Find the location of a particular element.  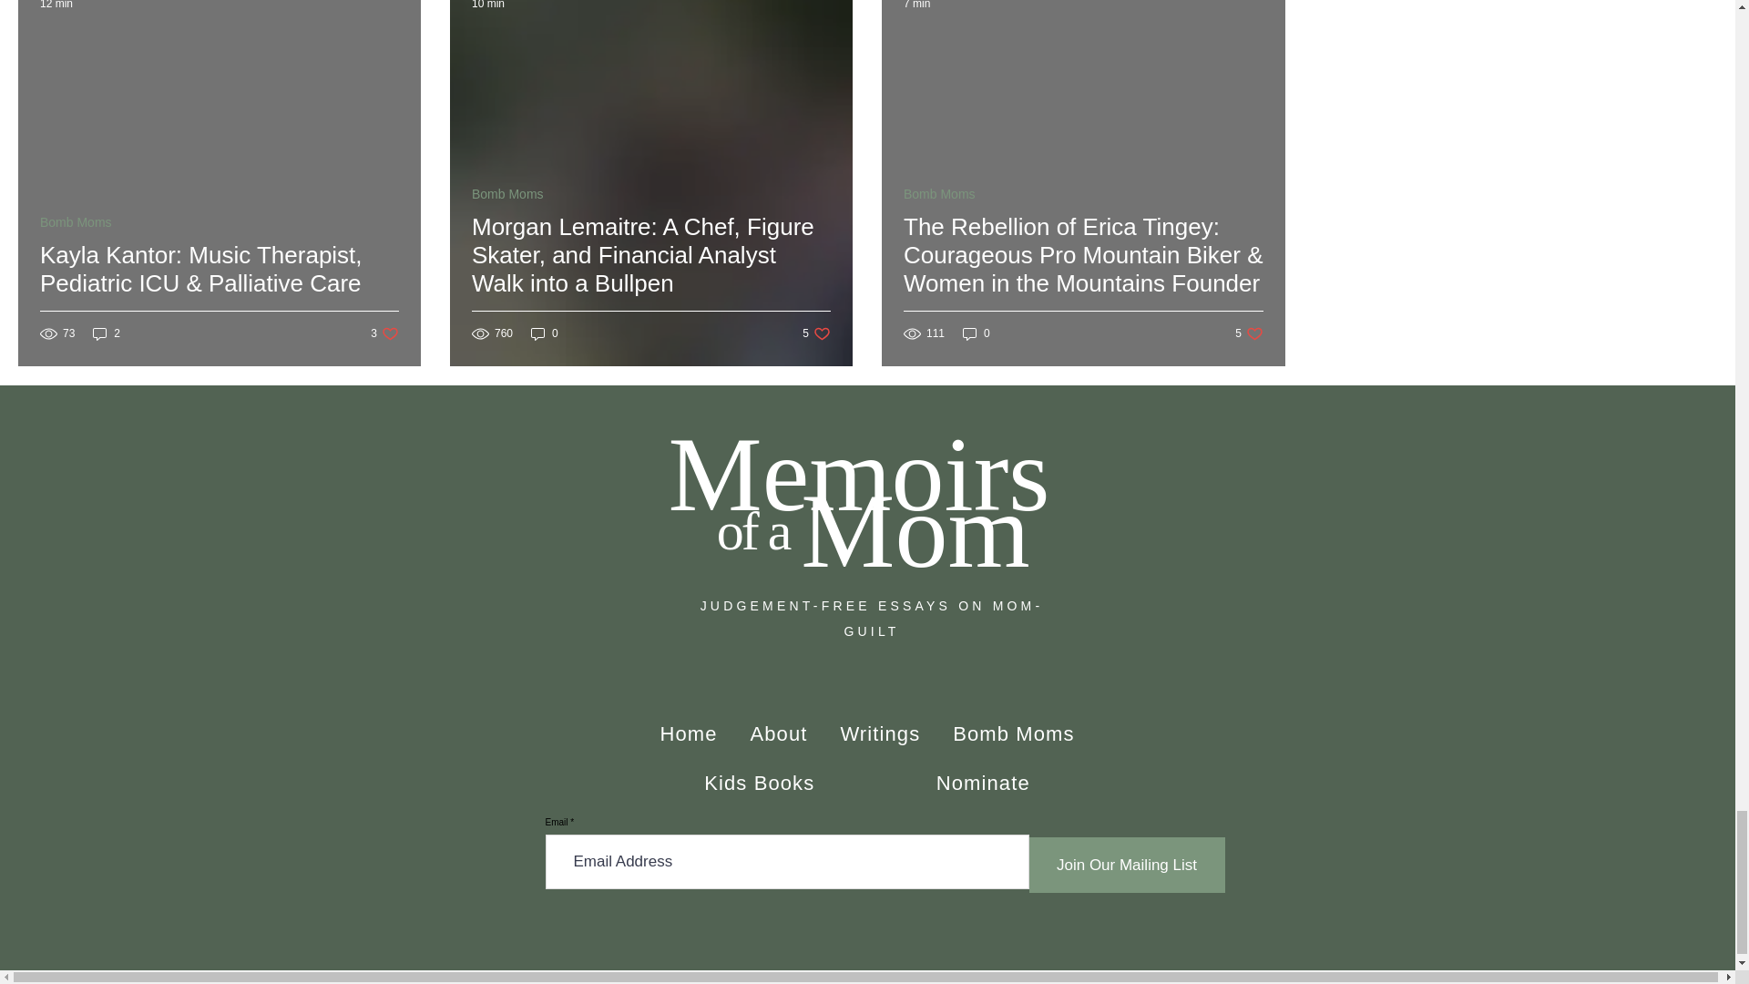

2 is located at coordinates (1128, 865).